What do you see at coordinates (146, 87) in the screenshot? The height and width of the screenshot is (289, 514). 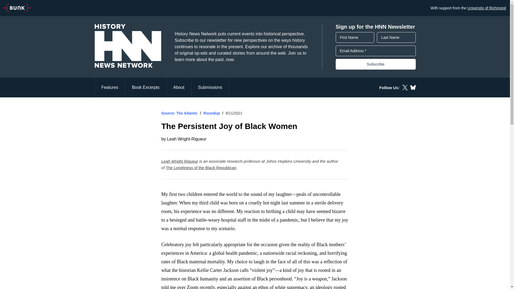 I see `Book Excerpts` at bounding box center [146, 87].